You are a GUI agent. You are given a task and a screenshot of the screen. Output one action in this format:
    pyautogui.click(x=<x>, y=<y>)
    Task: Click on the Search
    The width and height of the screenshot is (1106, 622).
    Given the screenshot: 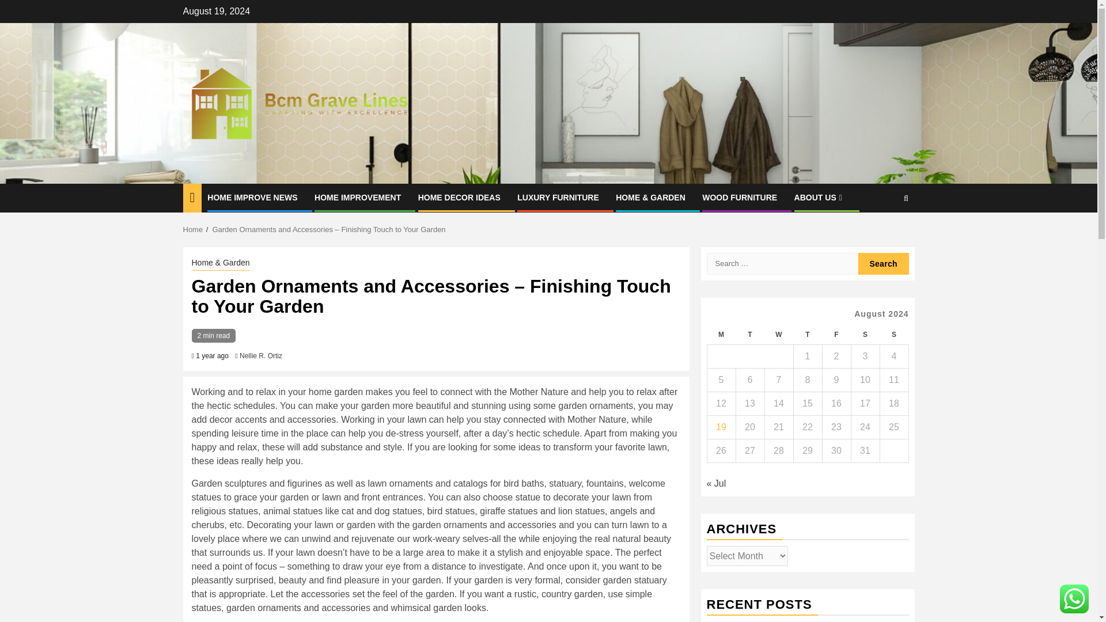 What is the action you would take?
    pyautogui.click(x=884, y=264)
    